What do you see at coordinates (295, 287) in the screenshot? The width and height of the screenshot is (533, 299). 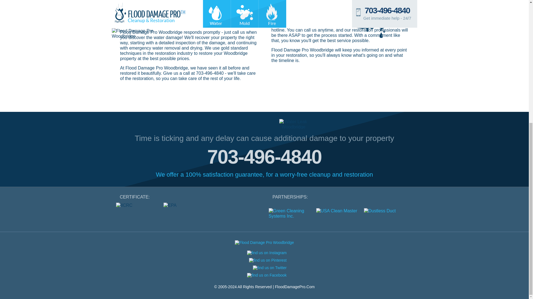 I see `FloodDamagePro.Com` at bounding box center [295, 287].